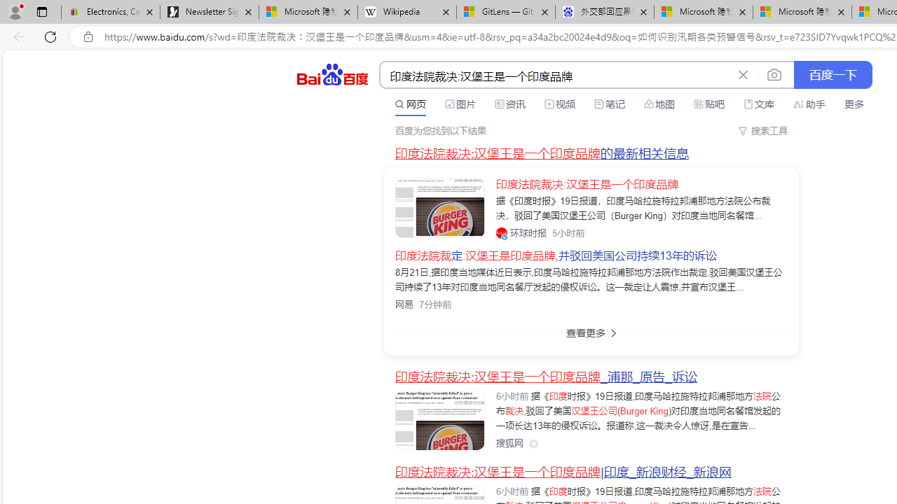 This screenshot has width=897, height=504. Describe the element at coordinates (509, 442) in the screenshot. I see `Class: siteLink_9TPP3` at that location.